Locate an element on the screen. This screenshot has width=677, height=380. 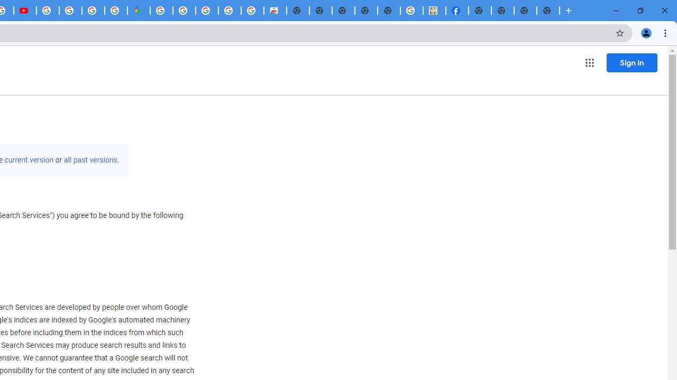
Google Maps is located at coordinates (139, 11).